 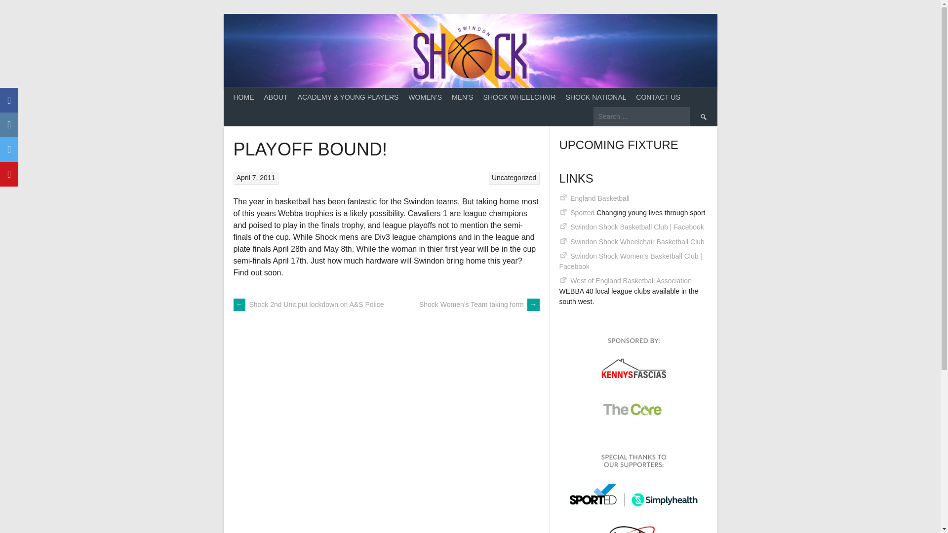 I want to click on April 7, 2011, so click(x=256, y=178).